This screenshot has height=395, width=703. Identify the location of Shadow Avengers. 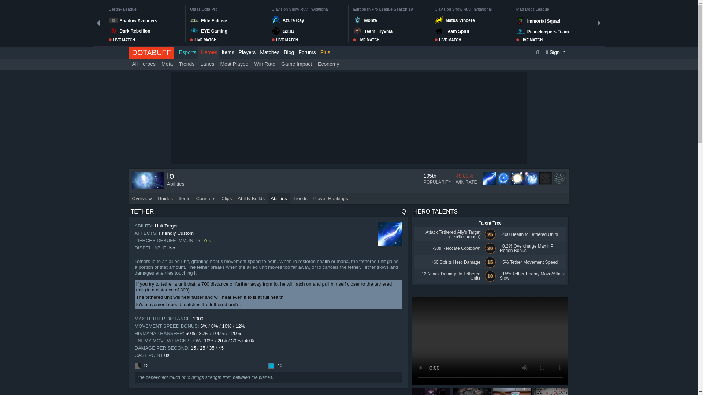
(150, 20).